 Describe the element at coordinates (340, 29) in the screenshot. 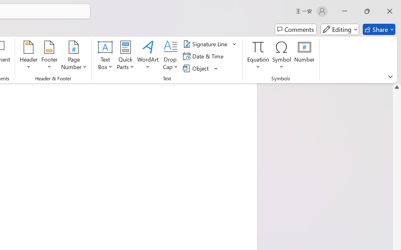

I see `Mode` at that location.